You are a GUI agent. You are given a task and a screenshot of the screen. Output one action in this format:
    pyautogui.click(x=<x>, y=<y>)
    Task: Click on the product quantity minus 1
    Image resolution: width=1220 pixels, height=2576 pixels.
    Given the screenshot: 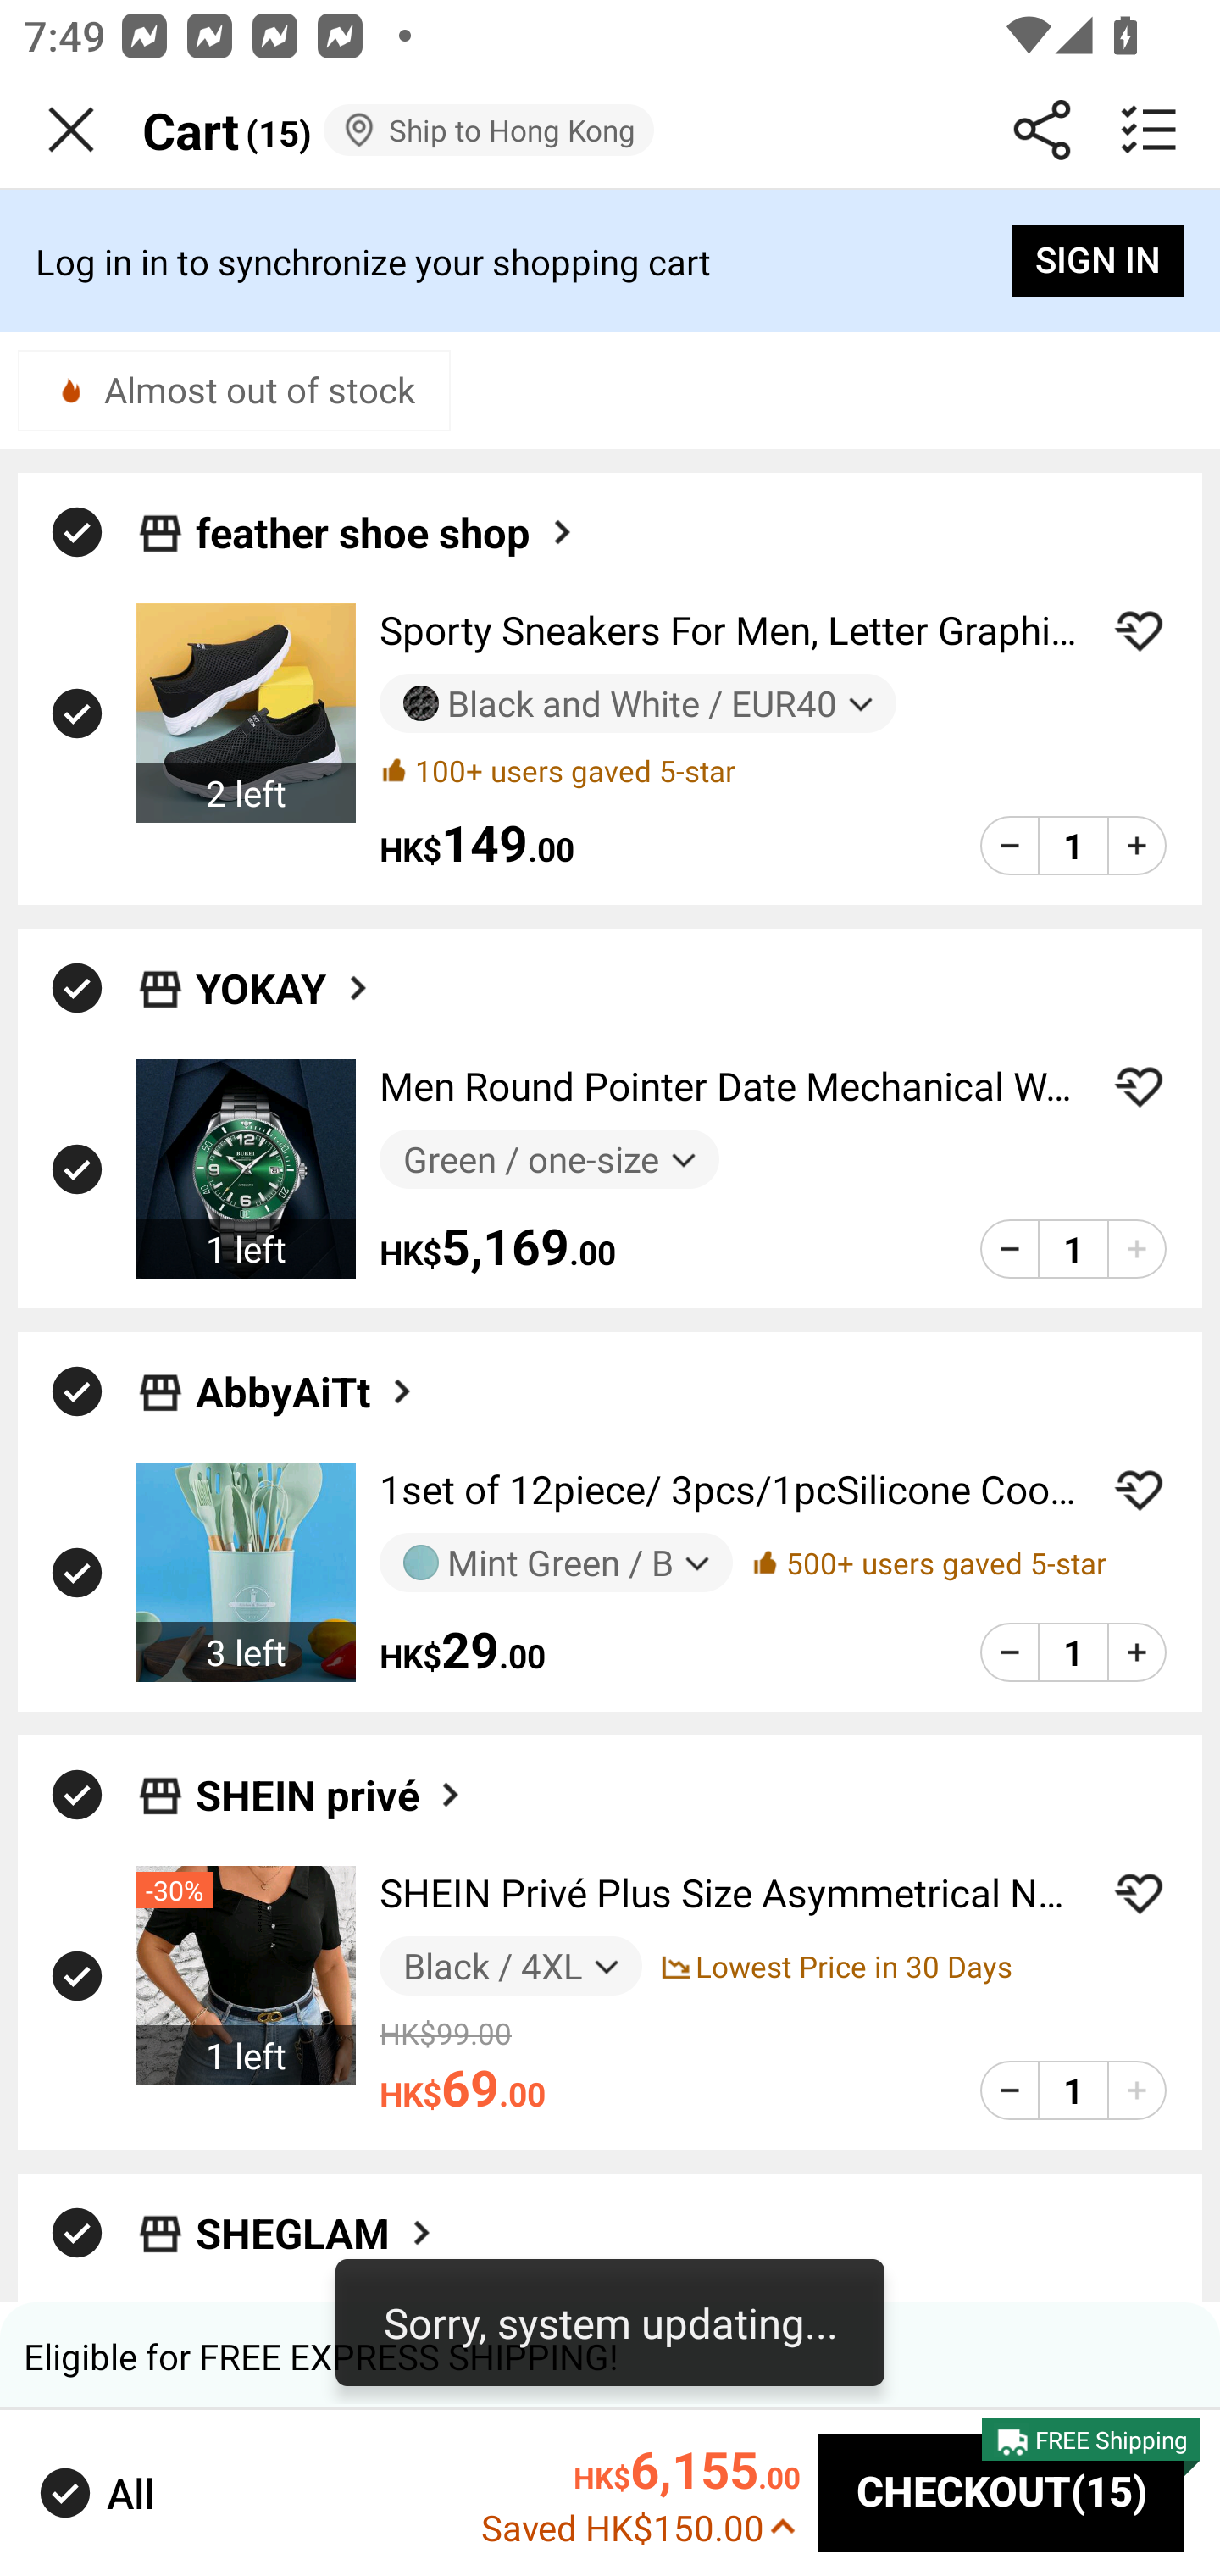 What is the action you would take?
    pyautogui.click(x=1009, y=1247)
    